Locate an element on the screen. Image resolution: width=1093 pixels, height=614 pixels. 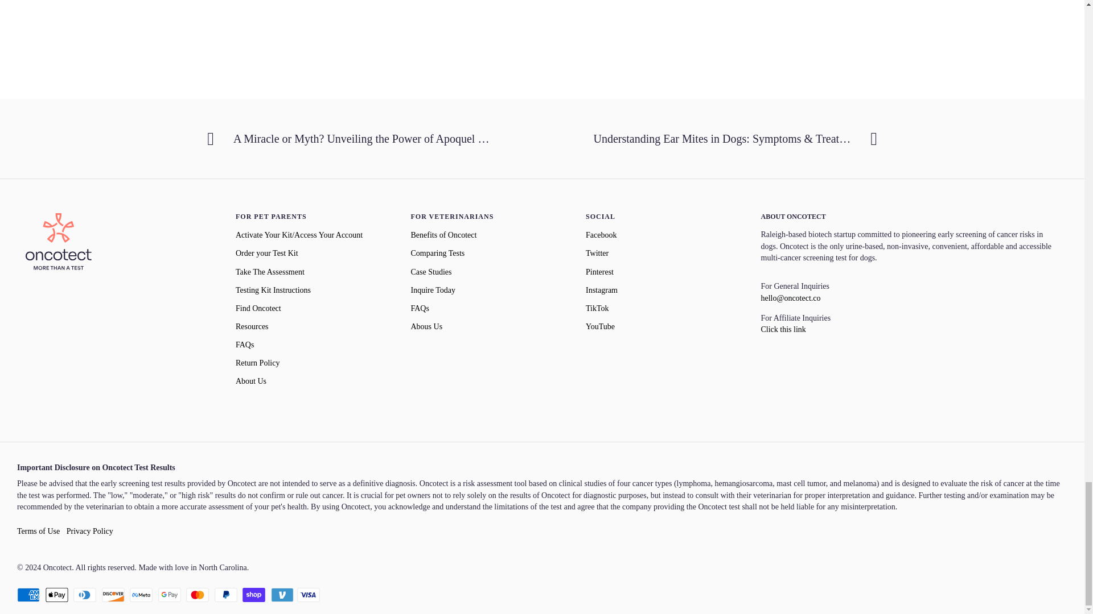
Instagram is located at coordinates (601, 291).